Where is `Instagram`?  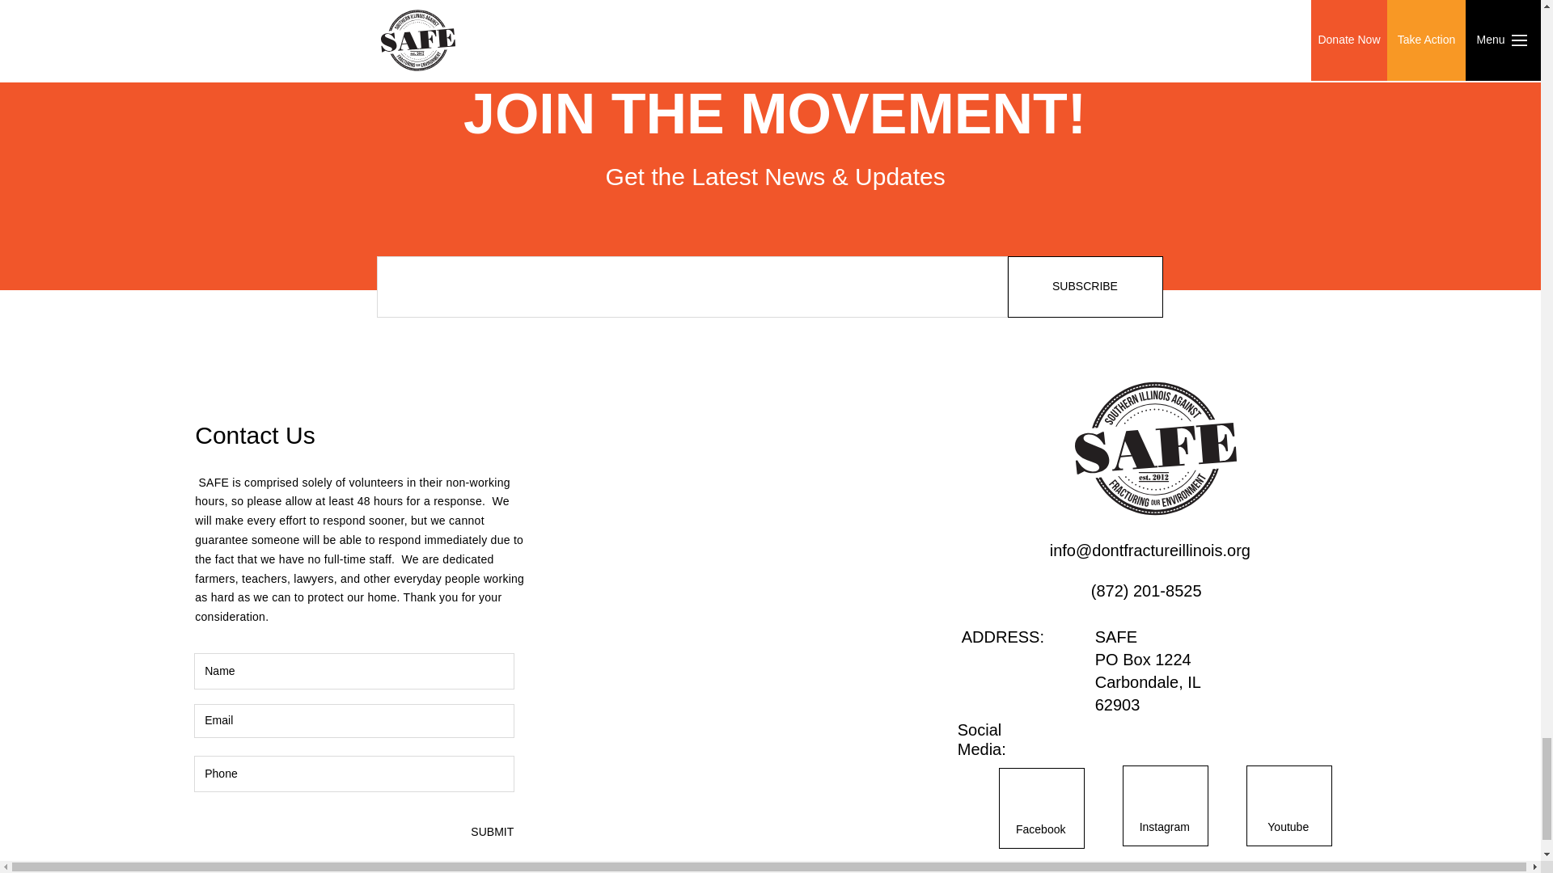 Instagram is located at coordinates (1165, 828).